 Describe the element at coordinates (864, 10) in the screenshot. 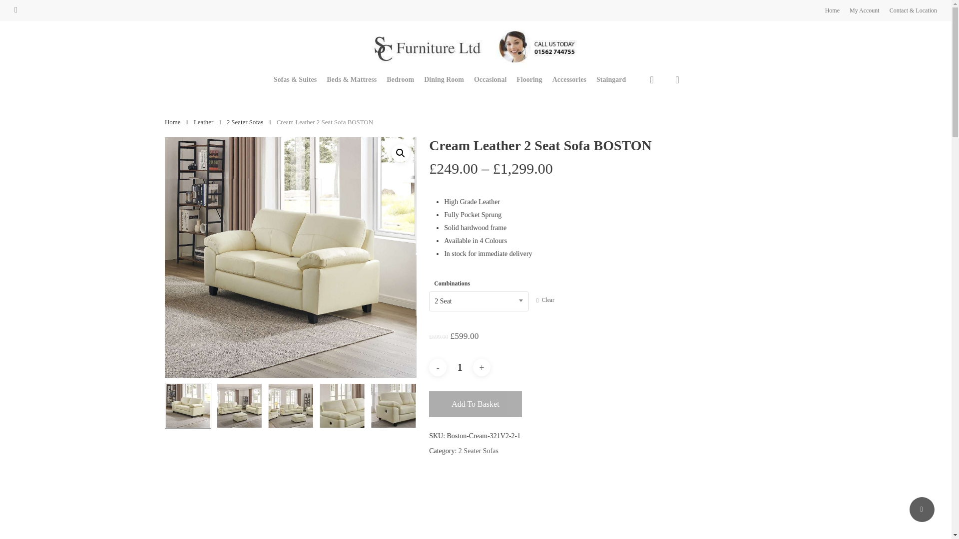

I see `My Account` at that location.